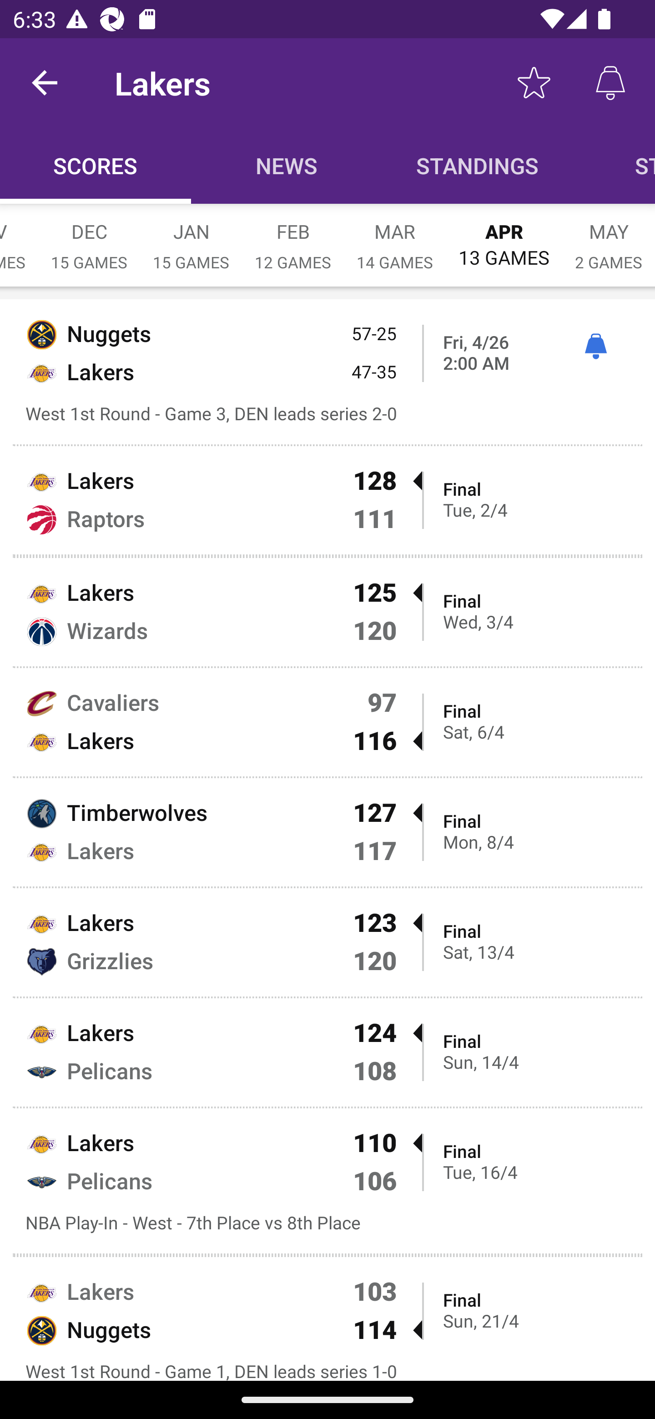 This screenshot has width=655, height=1419. Describe the element at coordinates (327, 612) in the screenshot. I see `Lakers 125  Wizards 120 Final Wed, 3/4` at that location.